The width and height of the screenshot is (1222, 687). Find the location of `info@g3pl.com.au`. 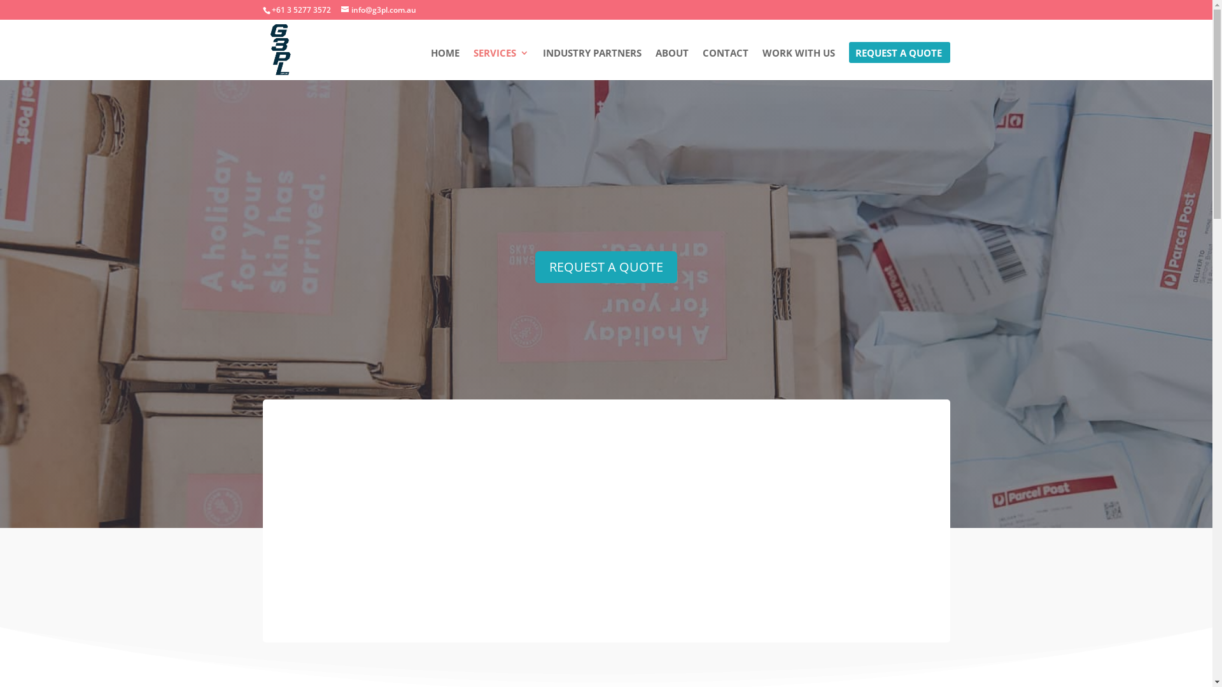

info@g3pl.com.au is located at coordinates (379, 10).